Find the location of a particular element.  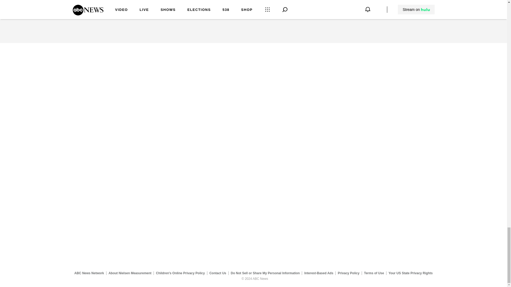

Privacy Policy is located at coordinates (349, 273).